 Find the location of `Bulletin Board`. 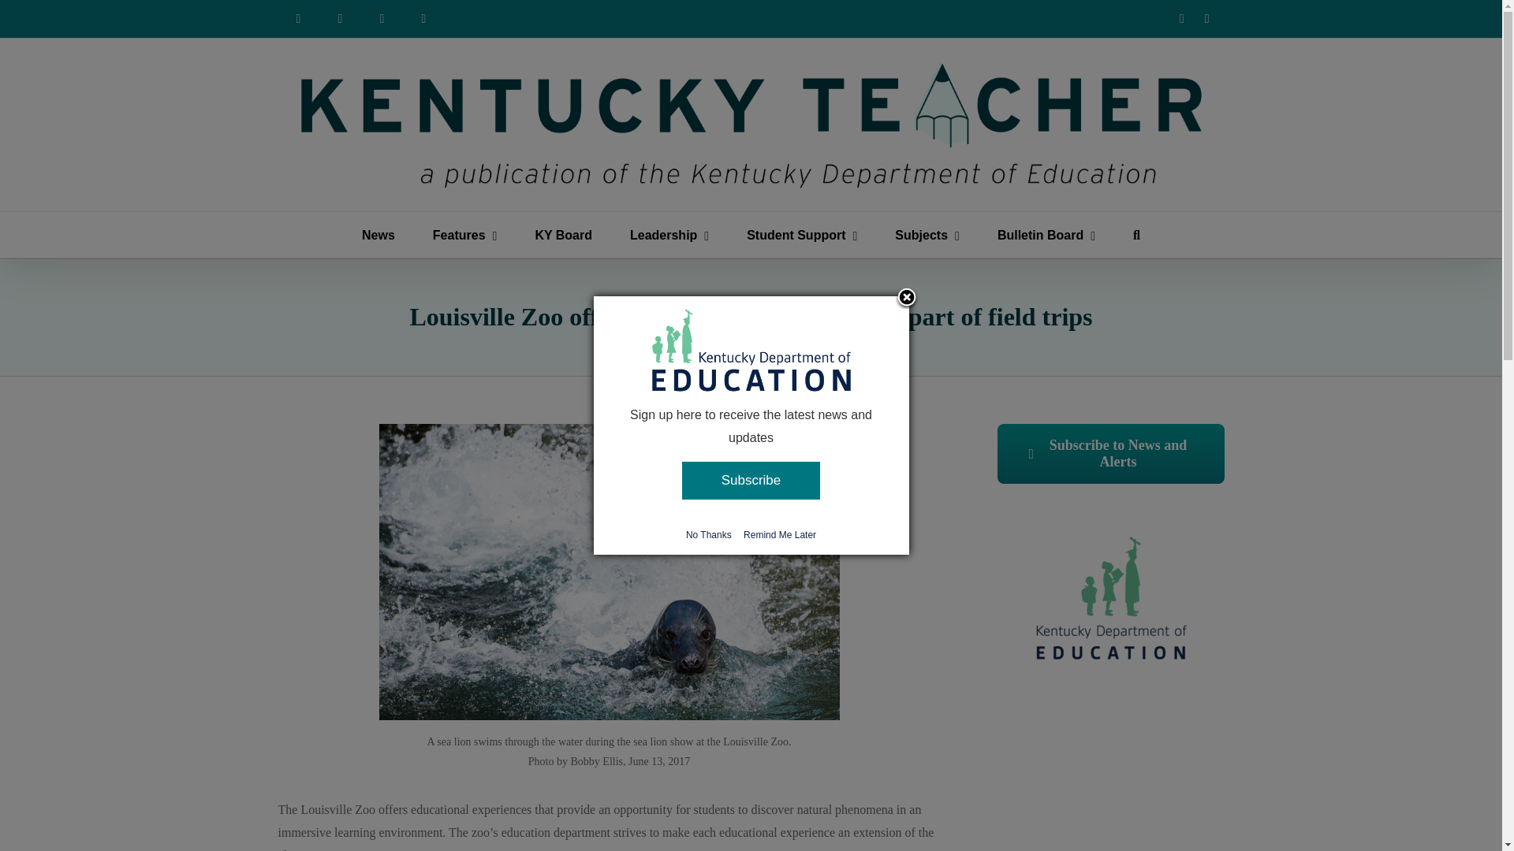

Bulletin Board is located at coordinates (1046, 235).